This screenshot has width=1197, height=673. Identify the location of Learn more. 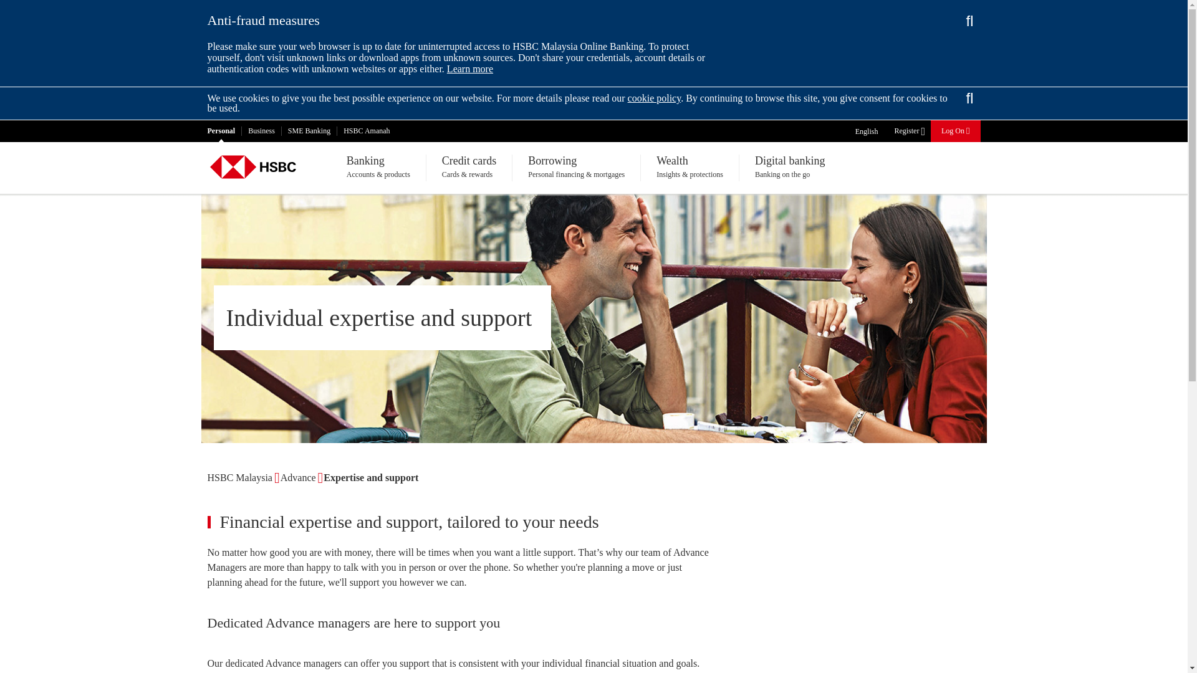
(470, 69).